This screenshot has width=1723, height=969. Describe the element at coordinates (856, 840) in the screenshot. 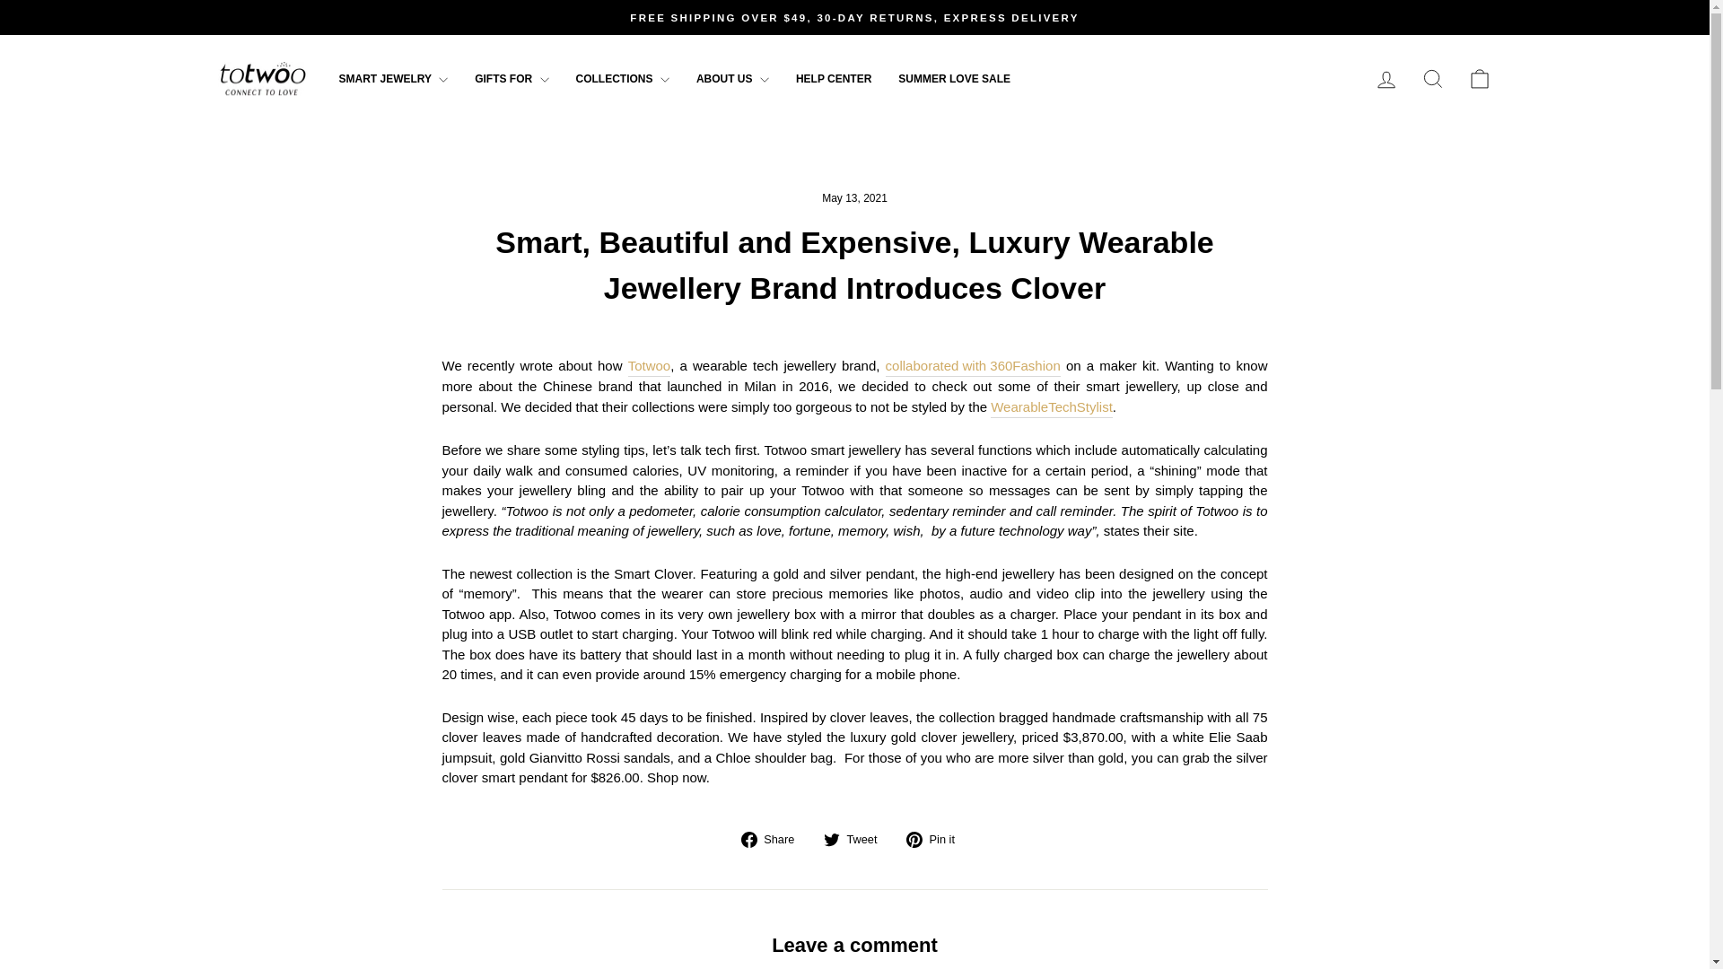

I see `Tweet on Twitter` at that location.